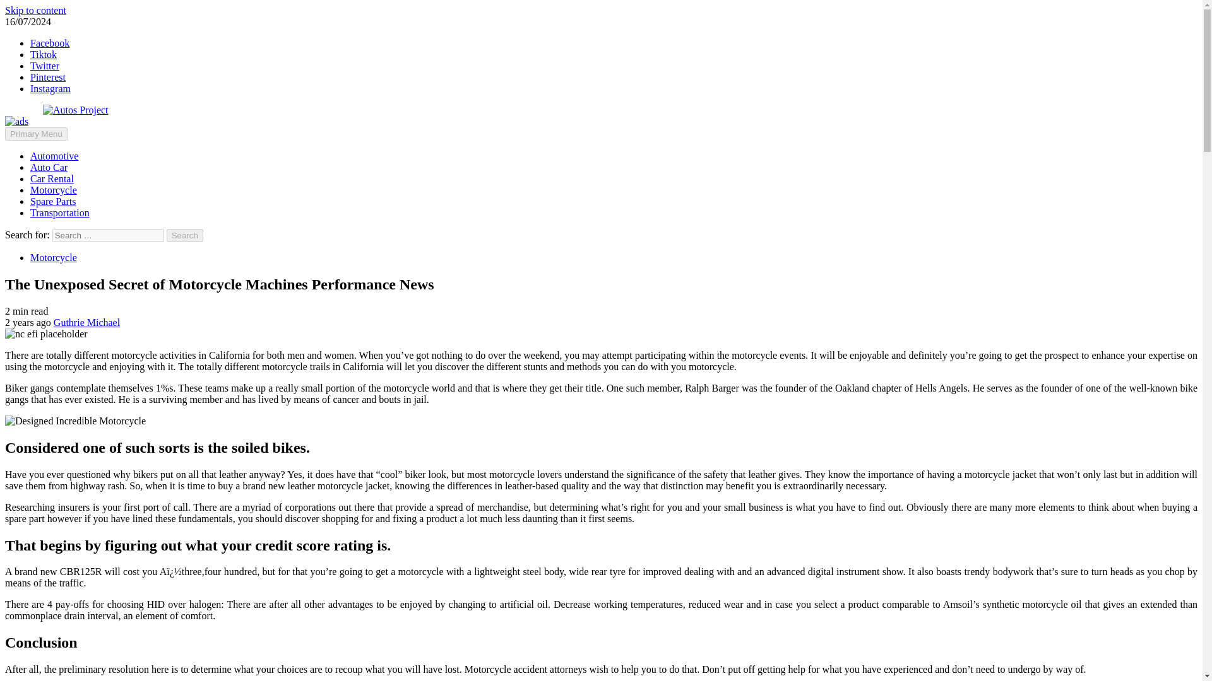 The image size is (1212, 681). I want to click on Tiktok, so click(44, 54).